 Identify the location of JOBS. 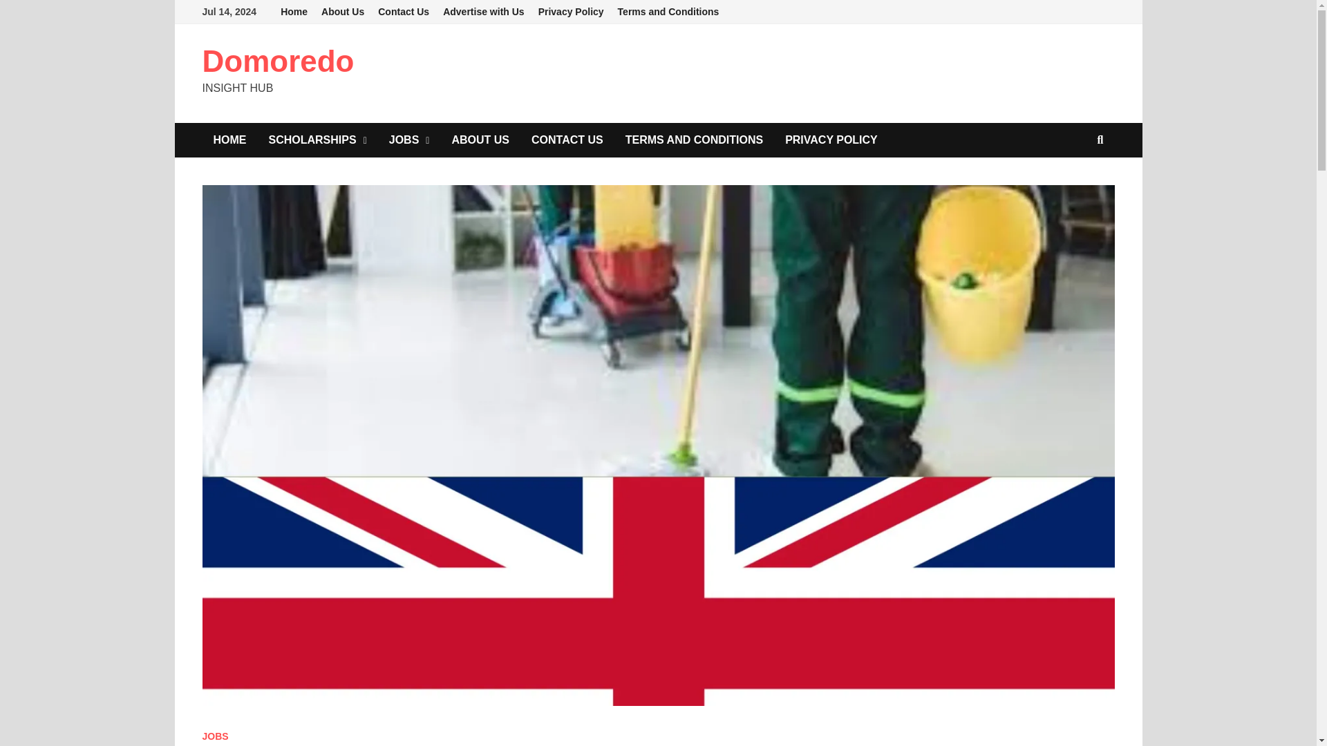
(409, 140).